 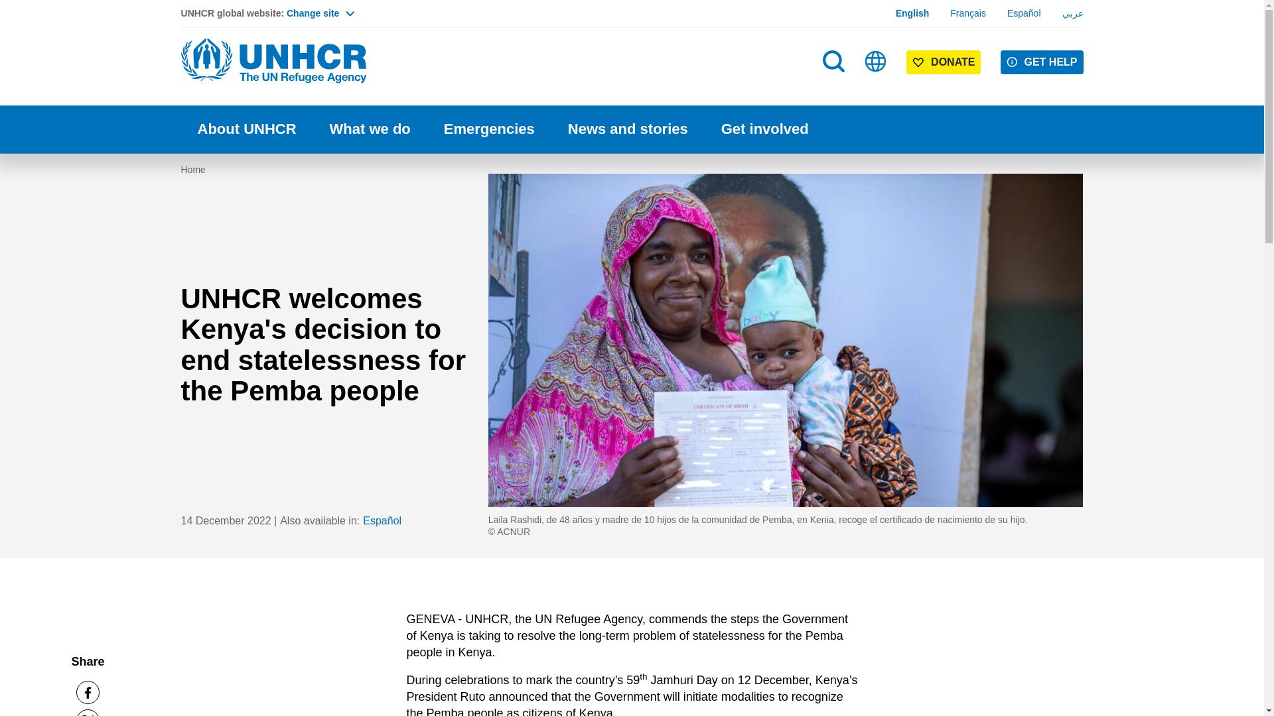 What do you see at coordinates (833, 61) in the screenshot?
I see `Search` at bounding box center [833, 61].